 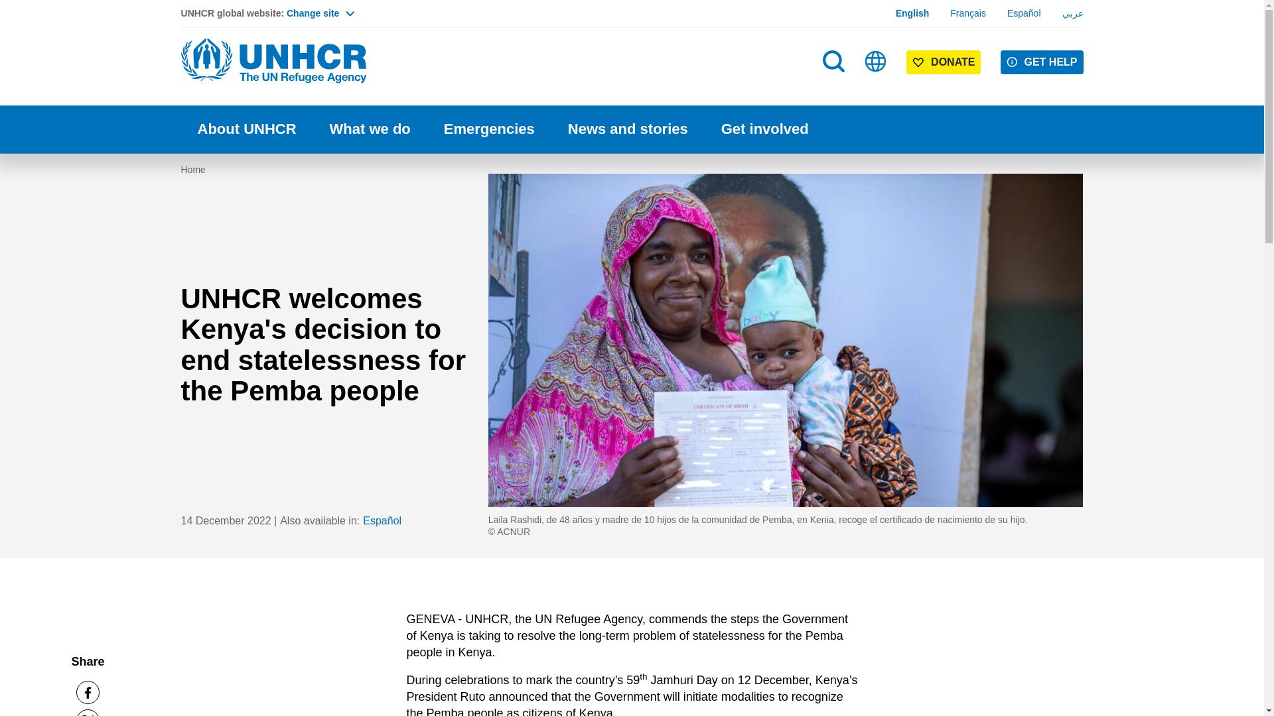 What do you see at coordinates (833, 61) in the screenshot?
I see `Search` at bounding box center [833, 61].